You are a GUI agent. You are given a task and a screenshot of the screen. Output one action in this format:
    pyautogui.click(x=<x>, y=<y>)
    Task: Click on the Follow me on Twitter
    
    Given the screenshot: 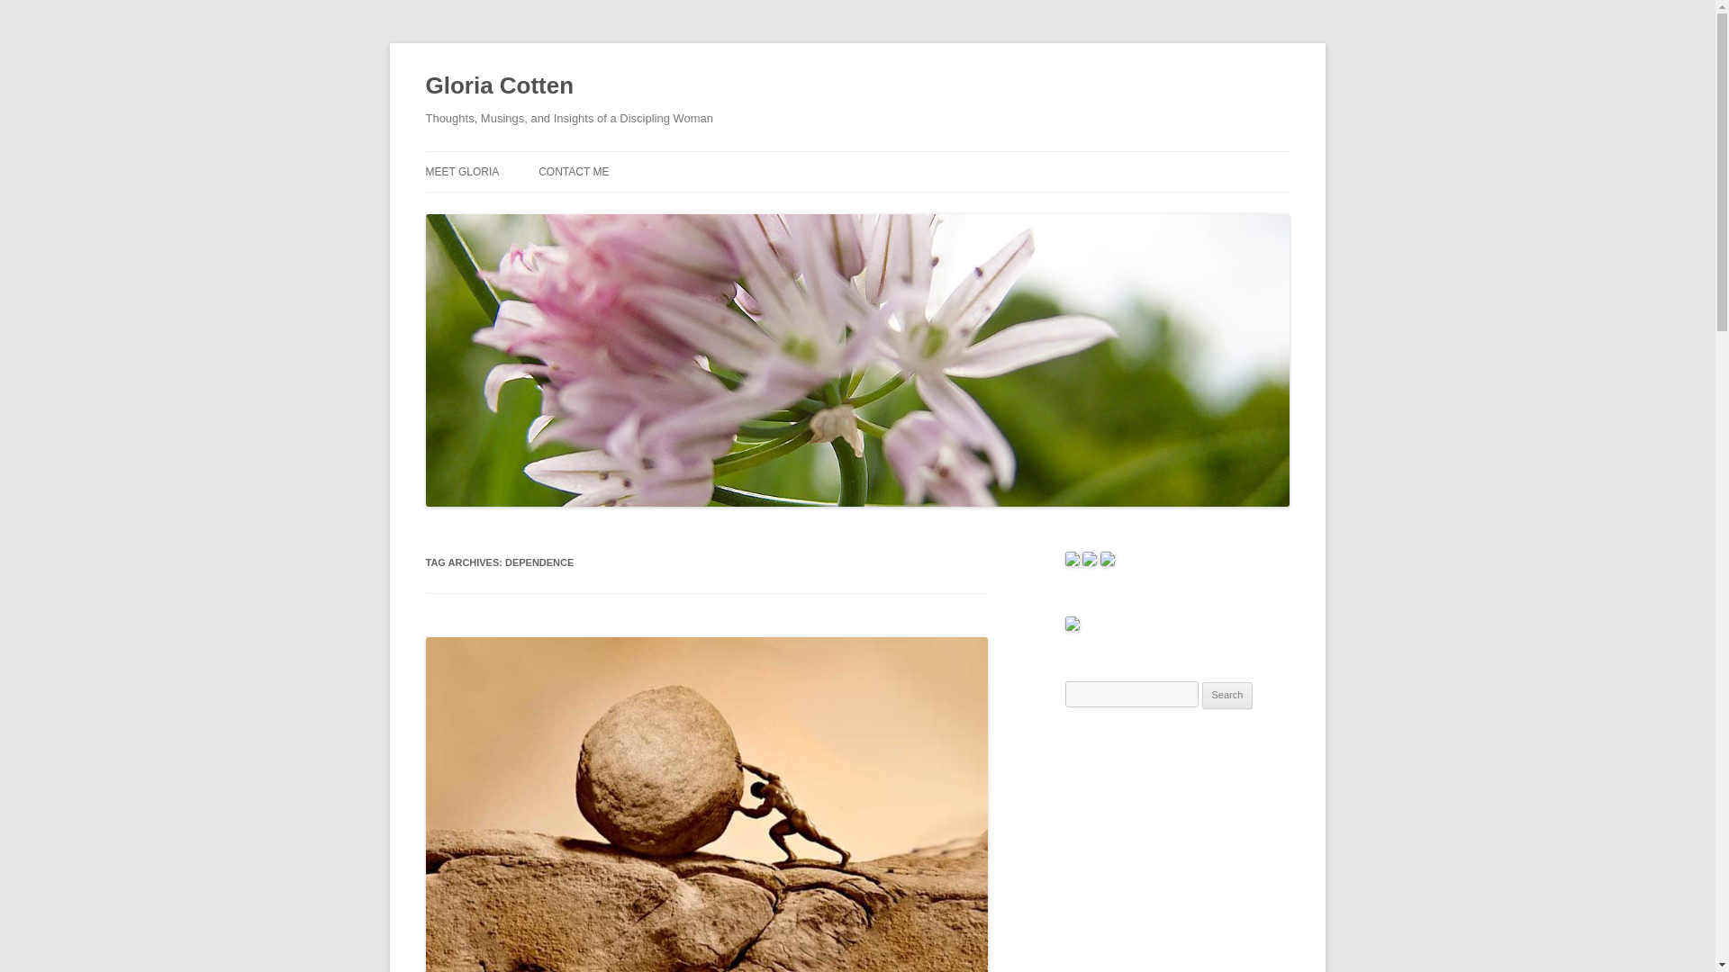 What is the action you would take?
    pyautogui.click(x=1089, y=562)
    